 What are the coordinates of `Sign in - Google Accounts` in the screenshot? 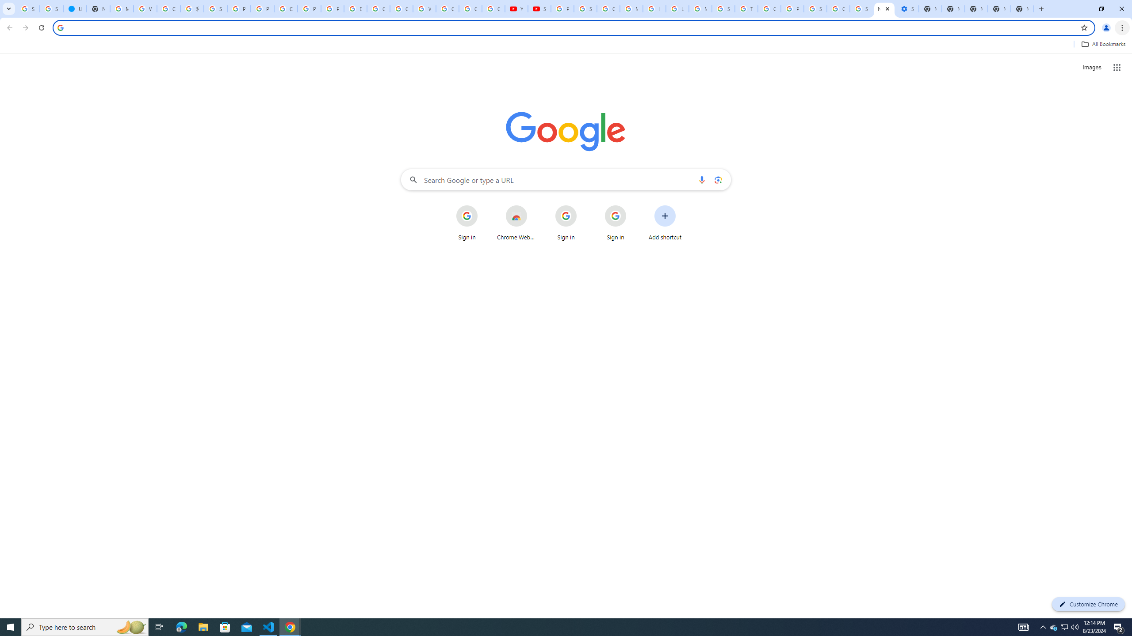 It's located at (216, 9).